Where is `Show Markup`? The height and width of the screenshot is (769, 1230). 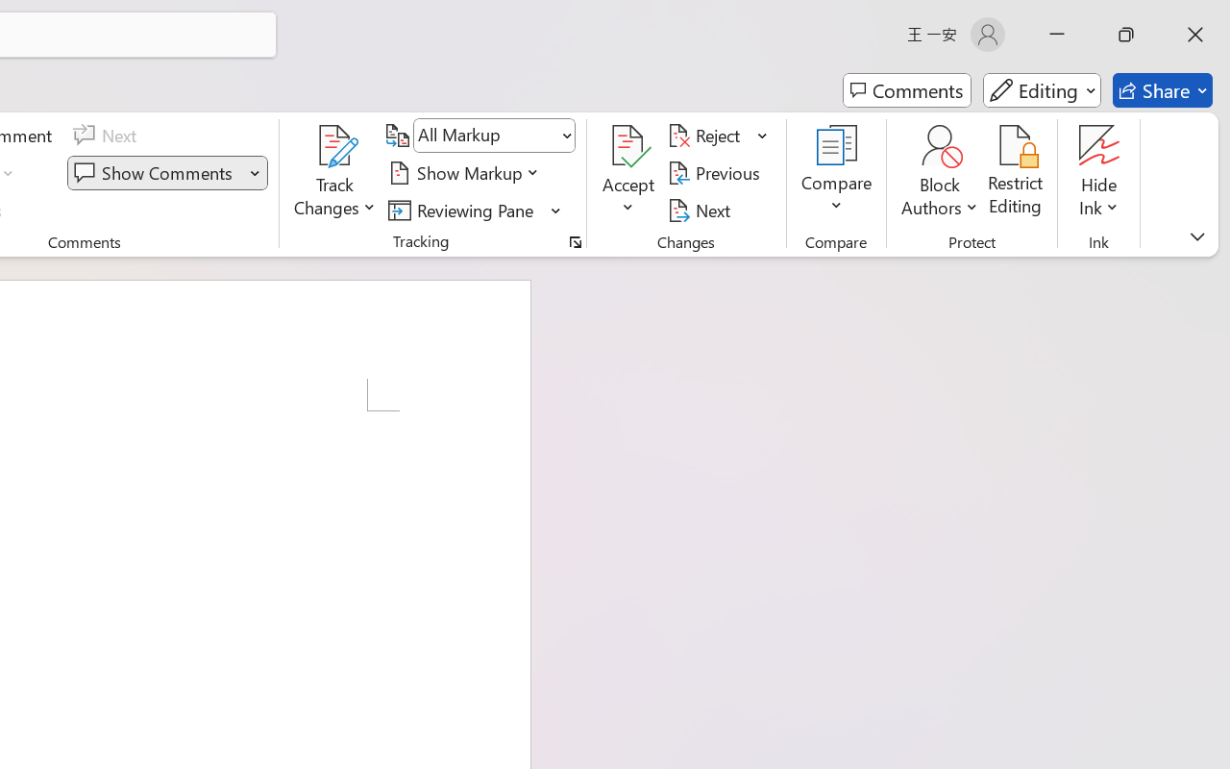 Show Markup is located at coordinates (467, 173).